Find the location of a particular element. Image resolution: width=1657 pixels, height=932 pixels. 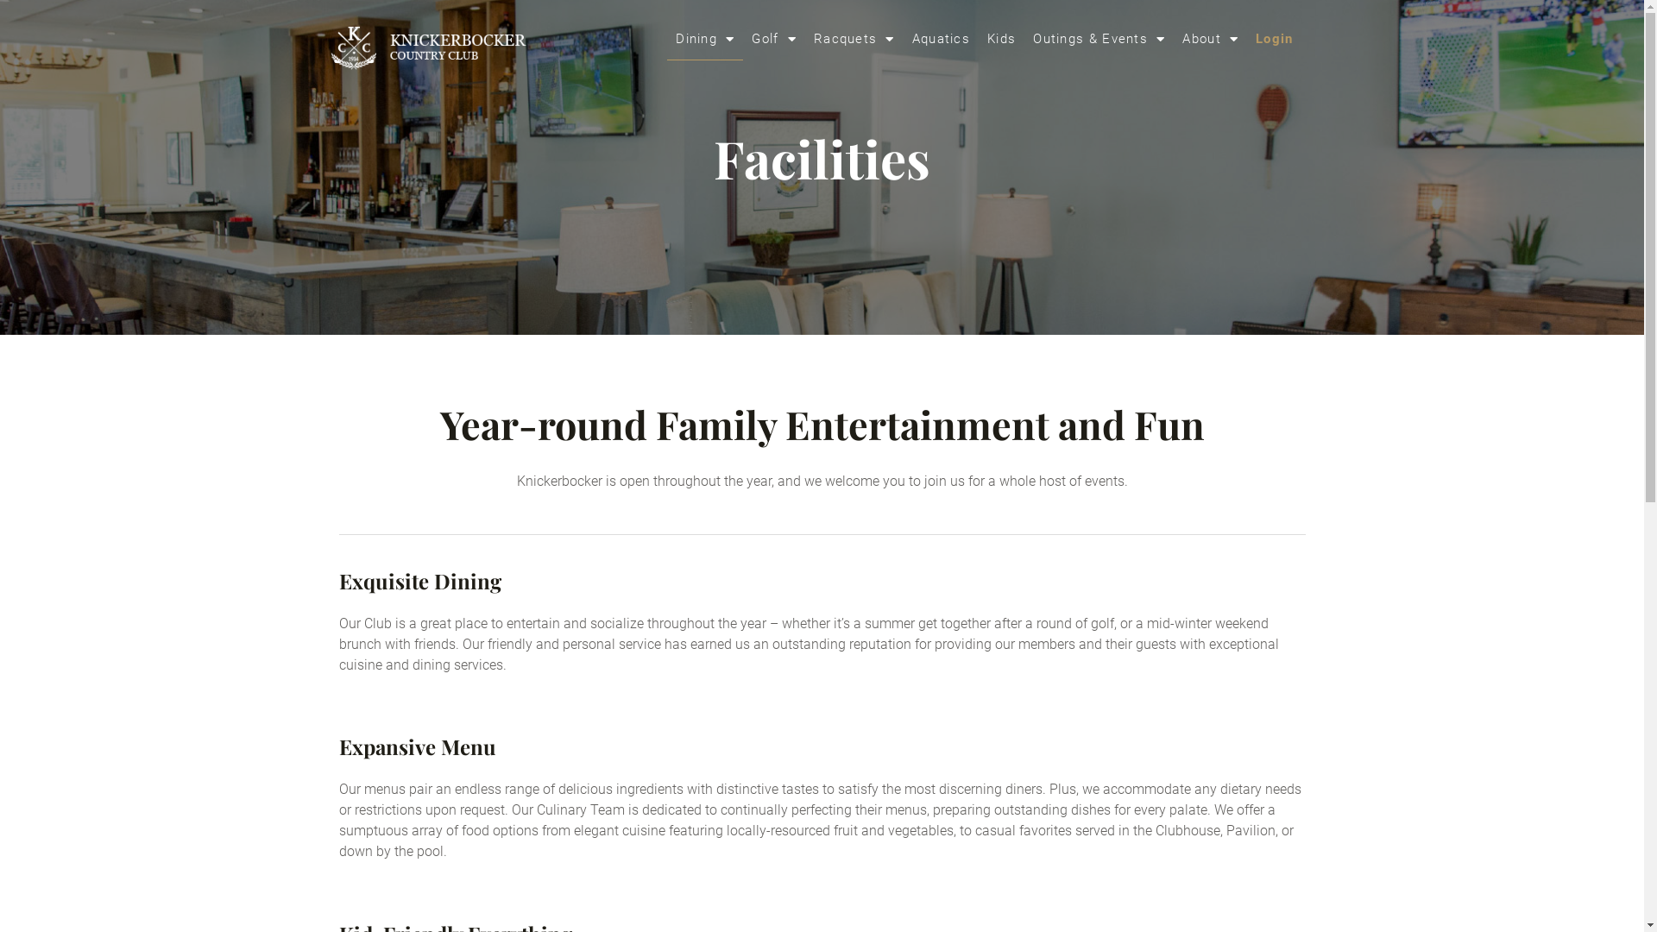

Golf is located at coordinates (774, 39).